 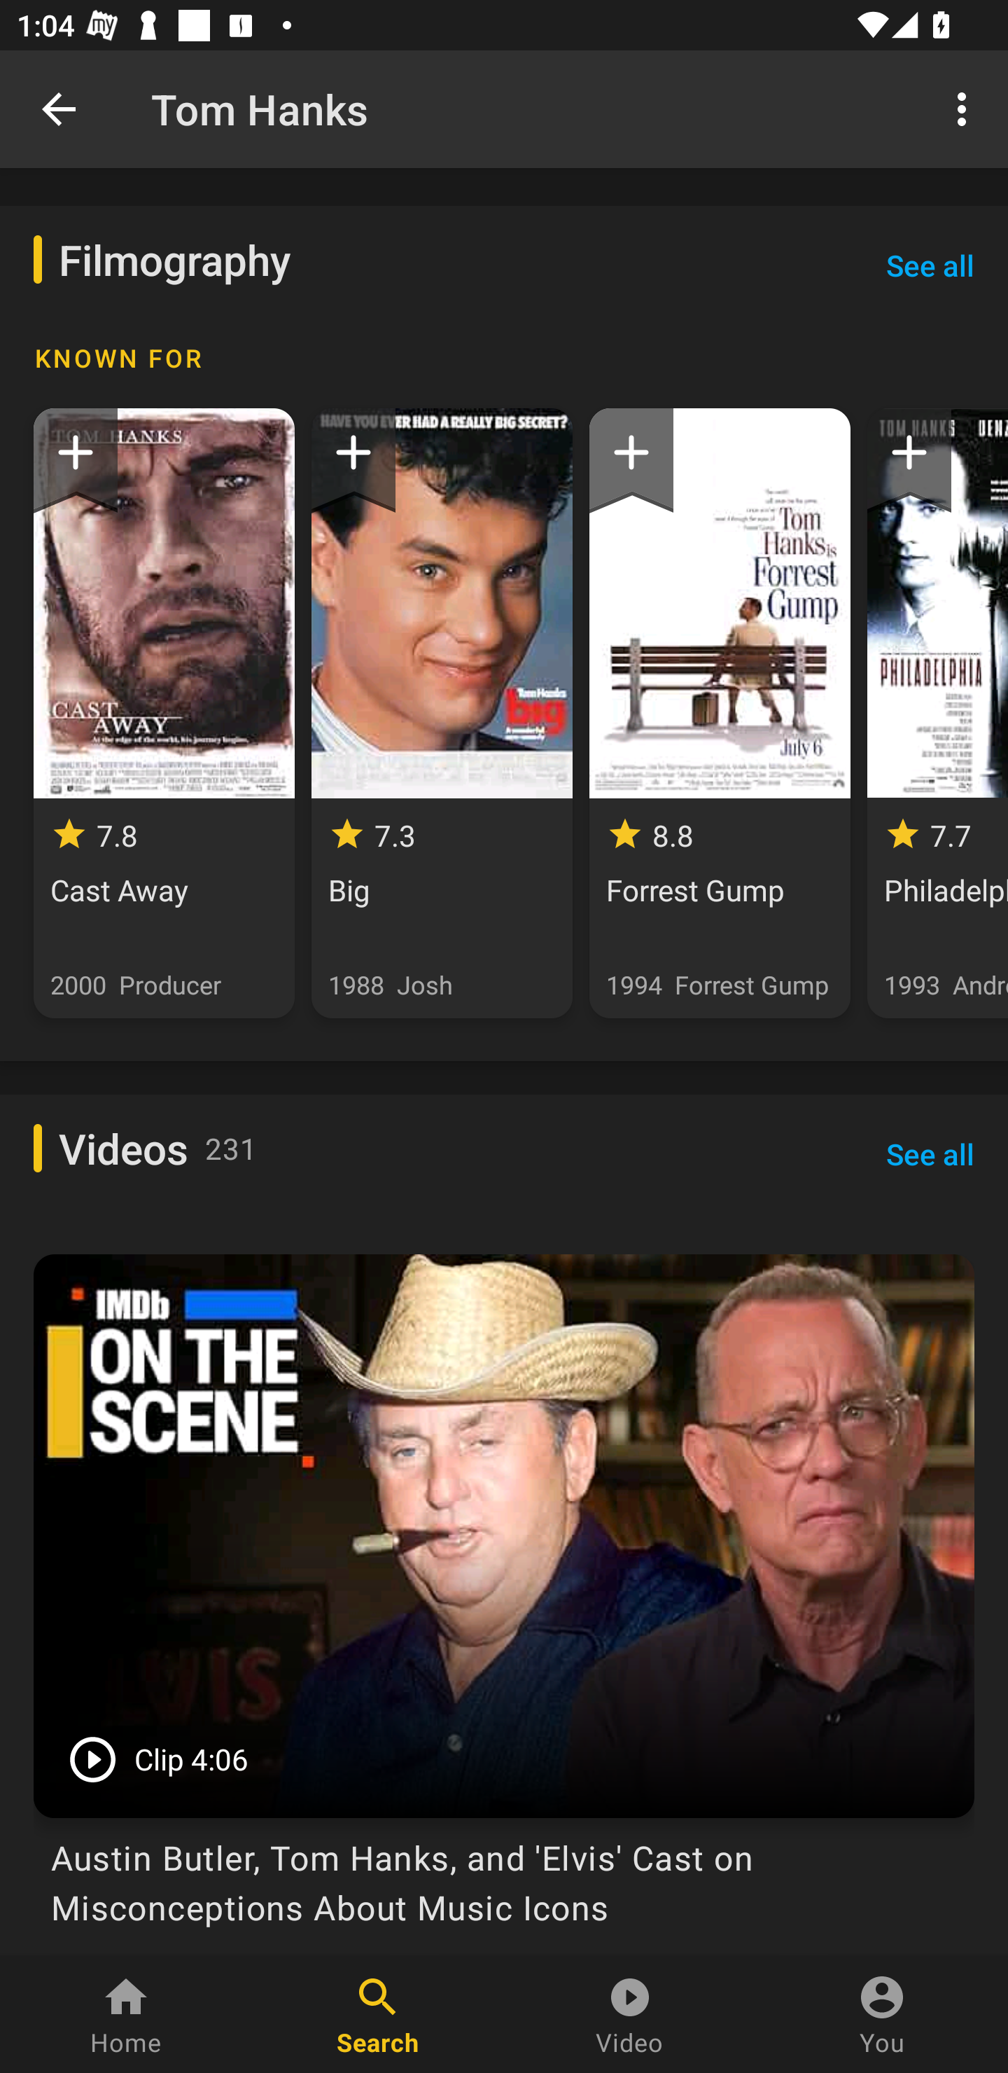 What do you see at coordinates (966, 108) in the screenshot?
I see `More options` at bounding box center [966, 108].